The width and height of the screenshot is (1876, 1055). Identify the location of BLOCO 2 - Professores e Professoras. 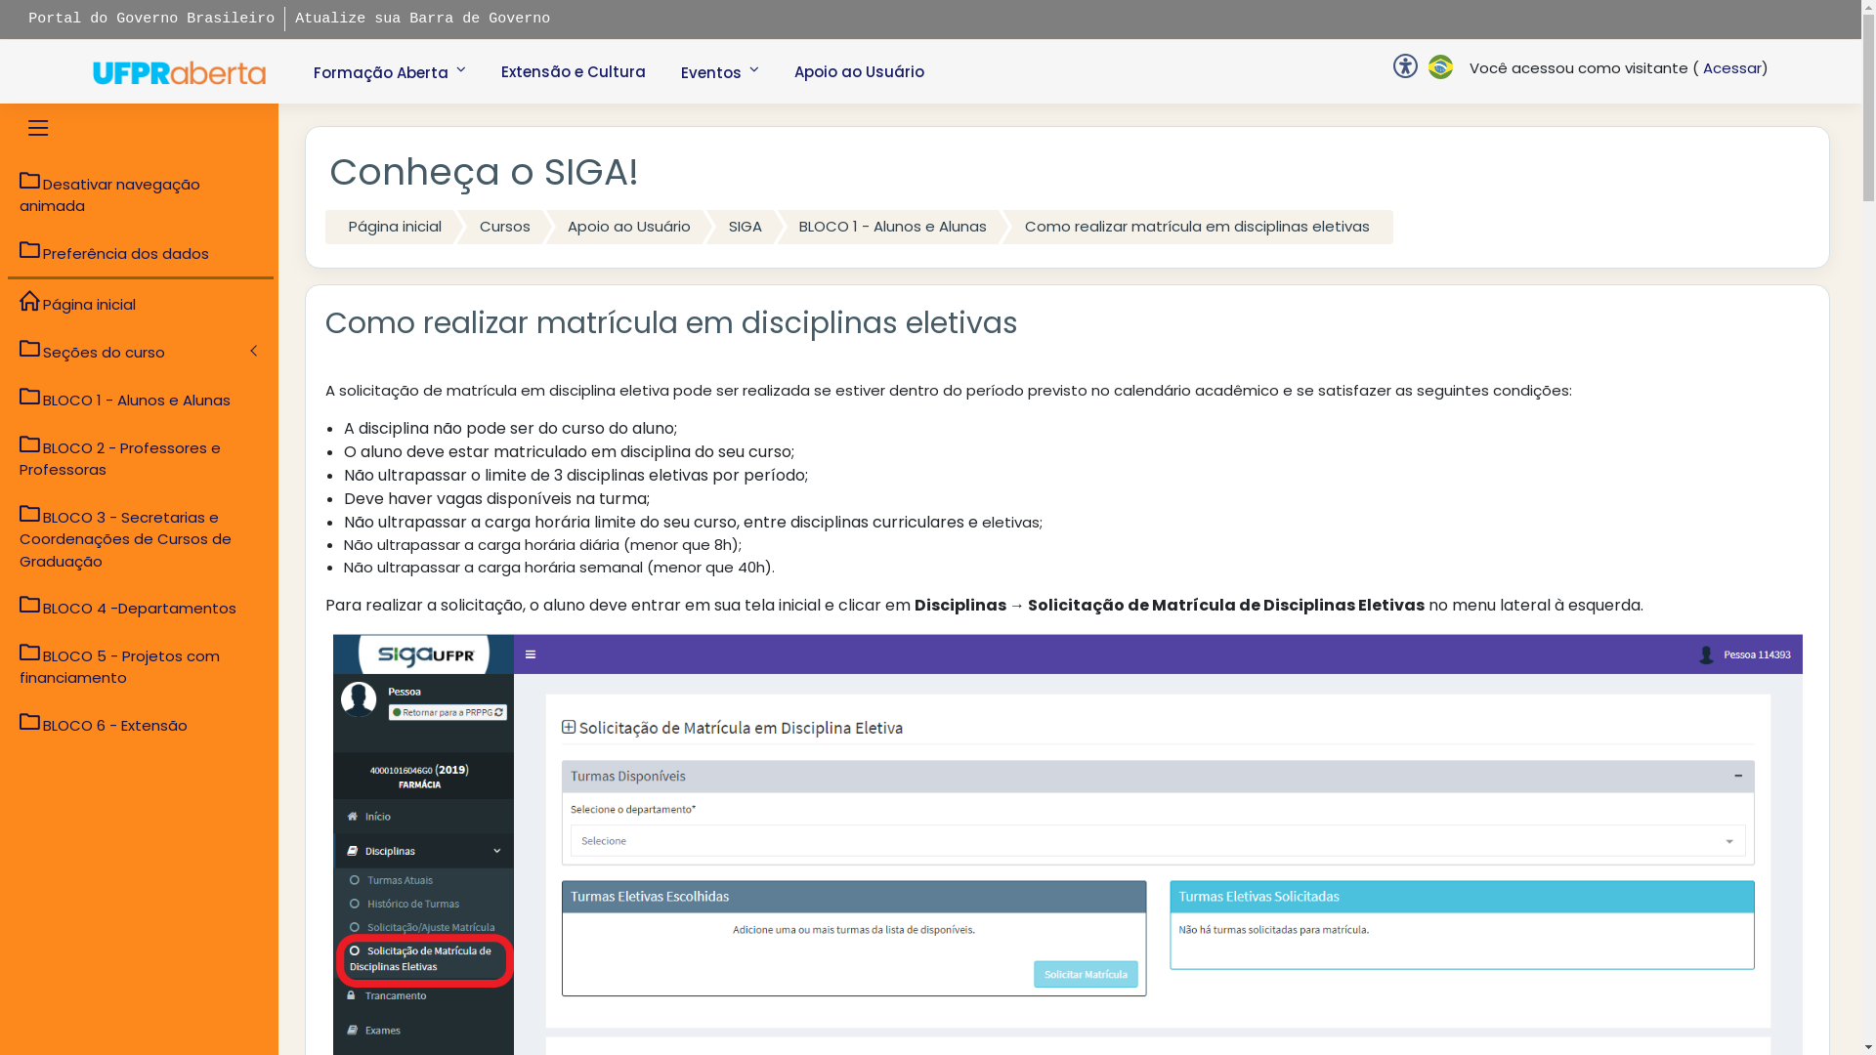
(141, 458).